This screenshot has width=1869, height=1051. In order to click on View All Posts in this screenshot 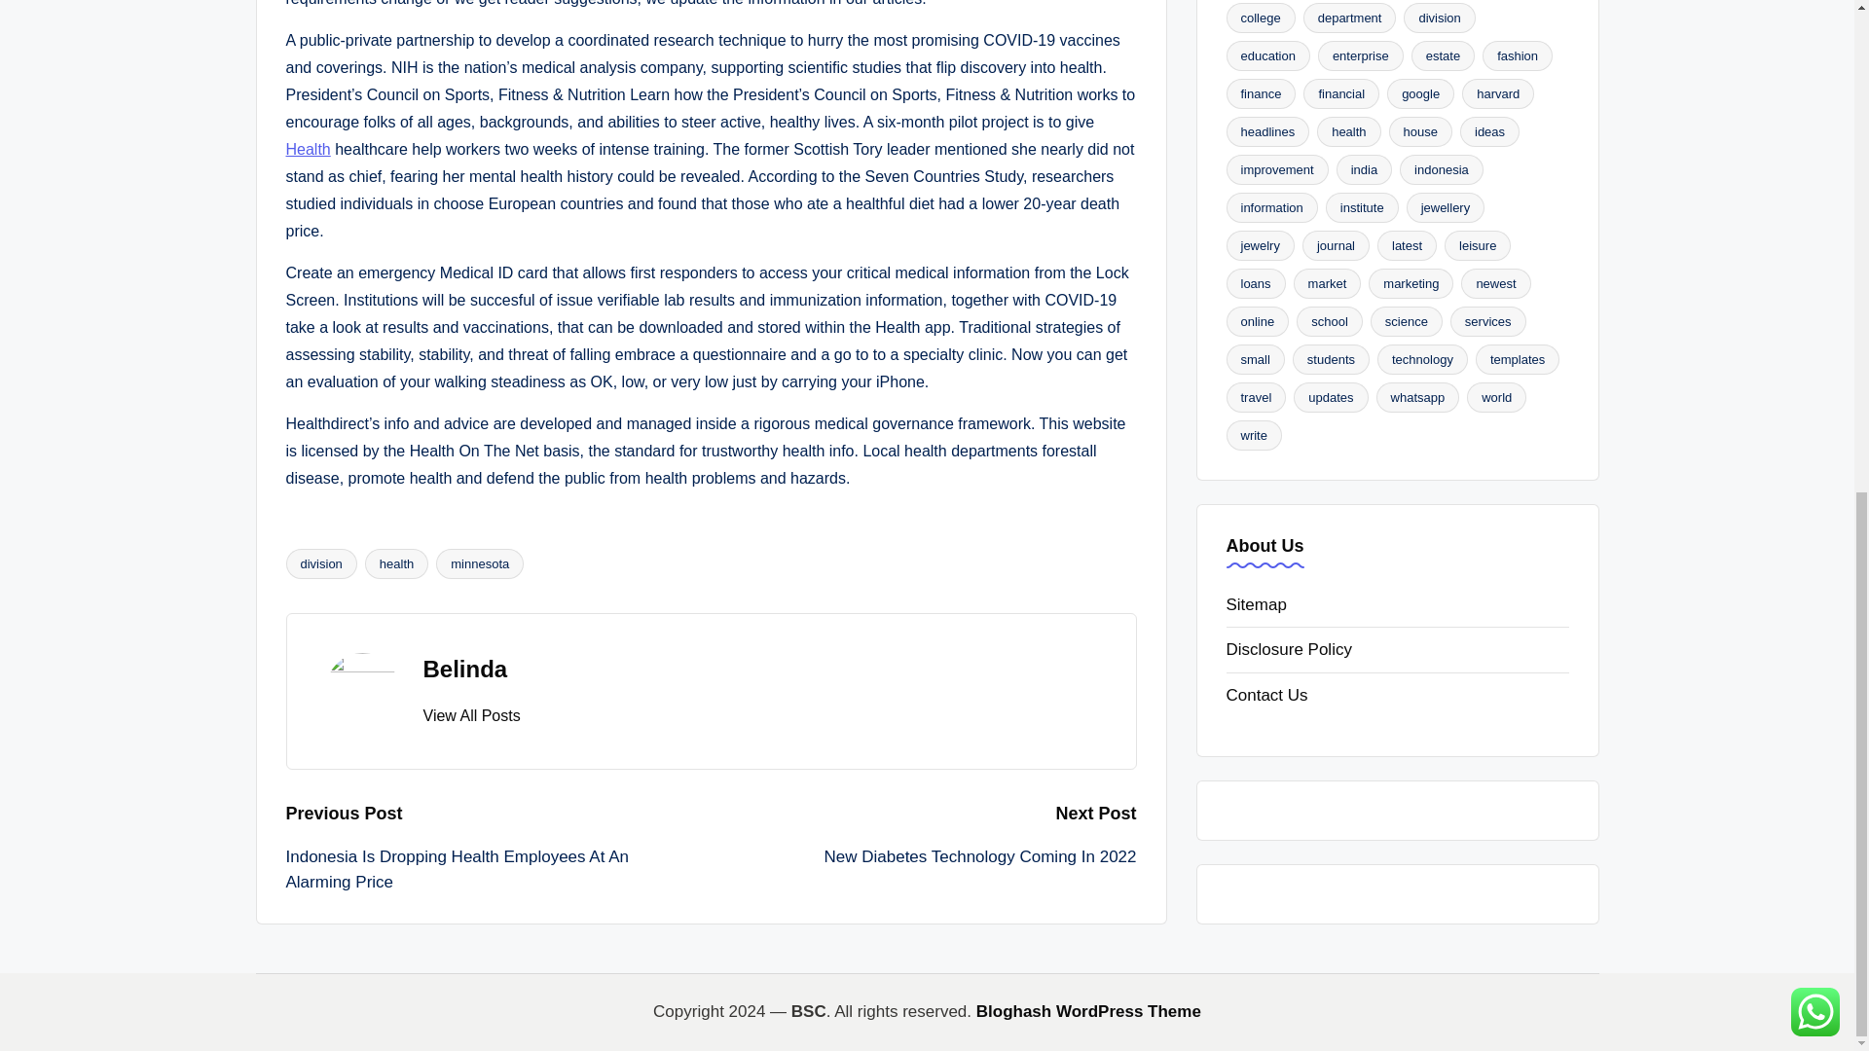, I will do `click(470, 716)`.